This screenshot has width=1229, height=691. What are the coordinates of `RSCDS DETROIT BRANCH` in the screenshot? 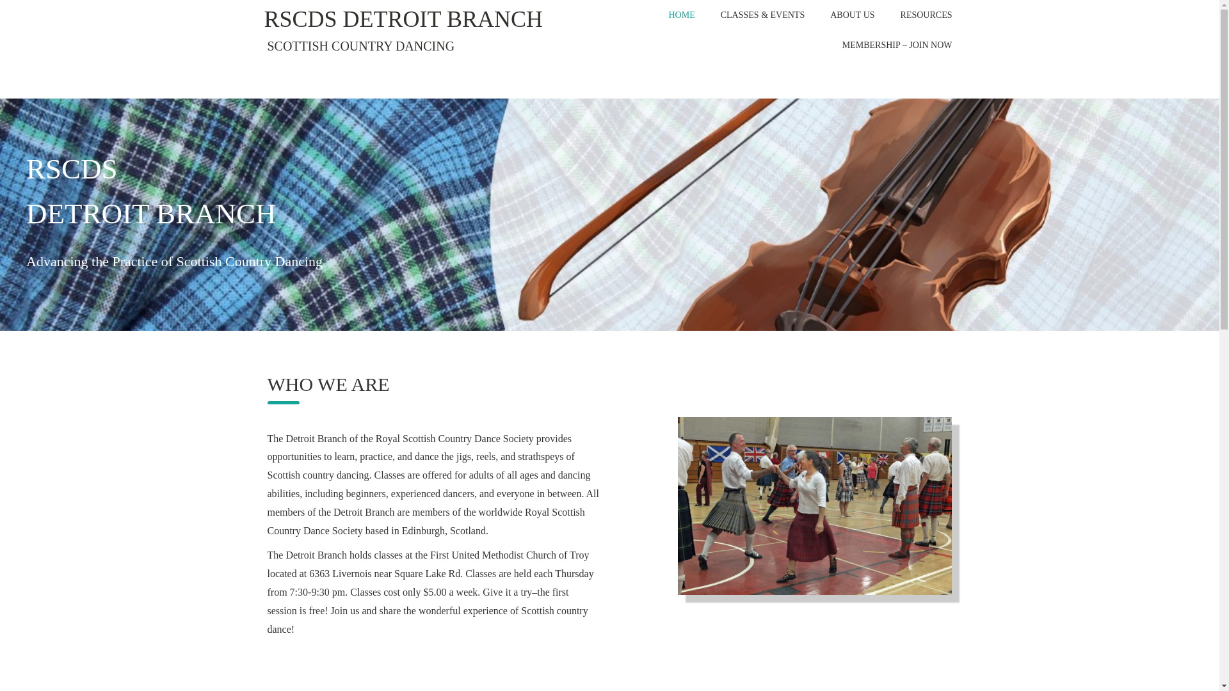 It's located at (403, 19).